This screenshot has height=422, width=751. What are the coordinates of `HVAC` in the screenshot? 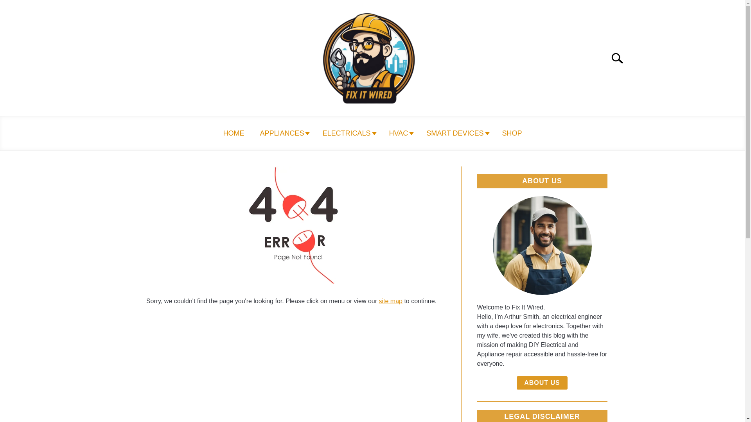 It's located at (399, 133).